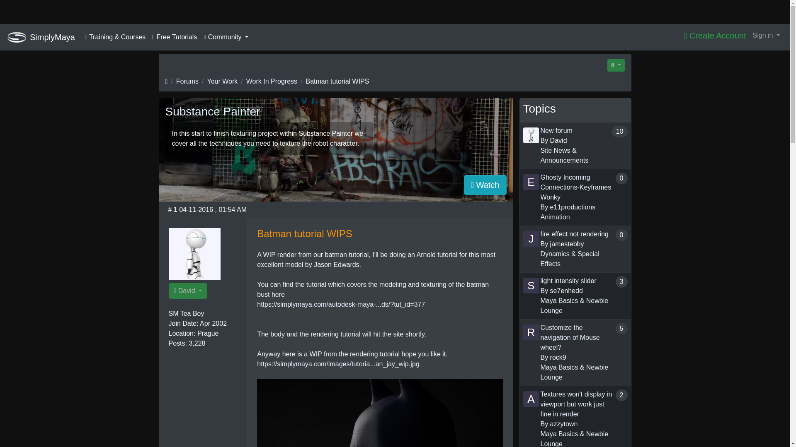  I want to click on Watch, so click(485, 185).